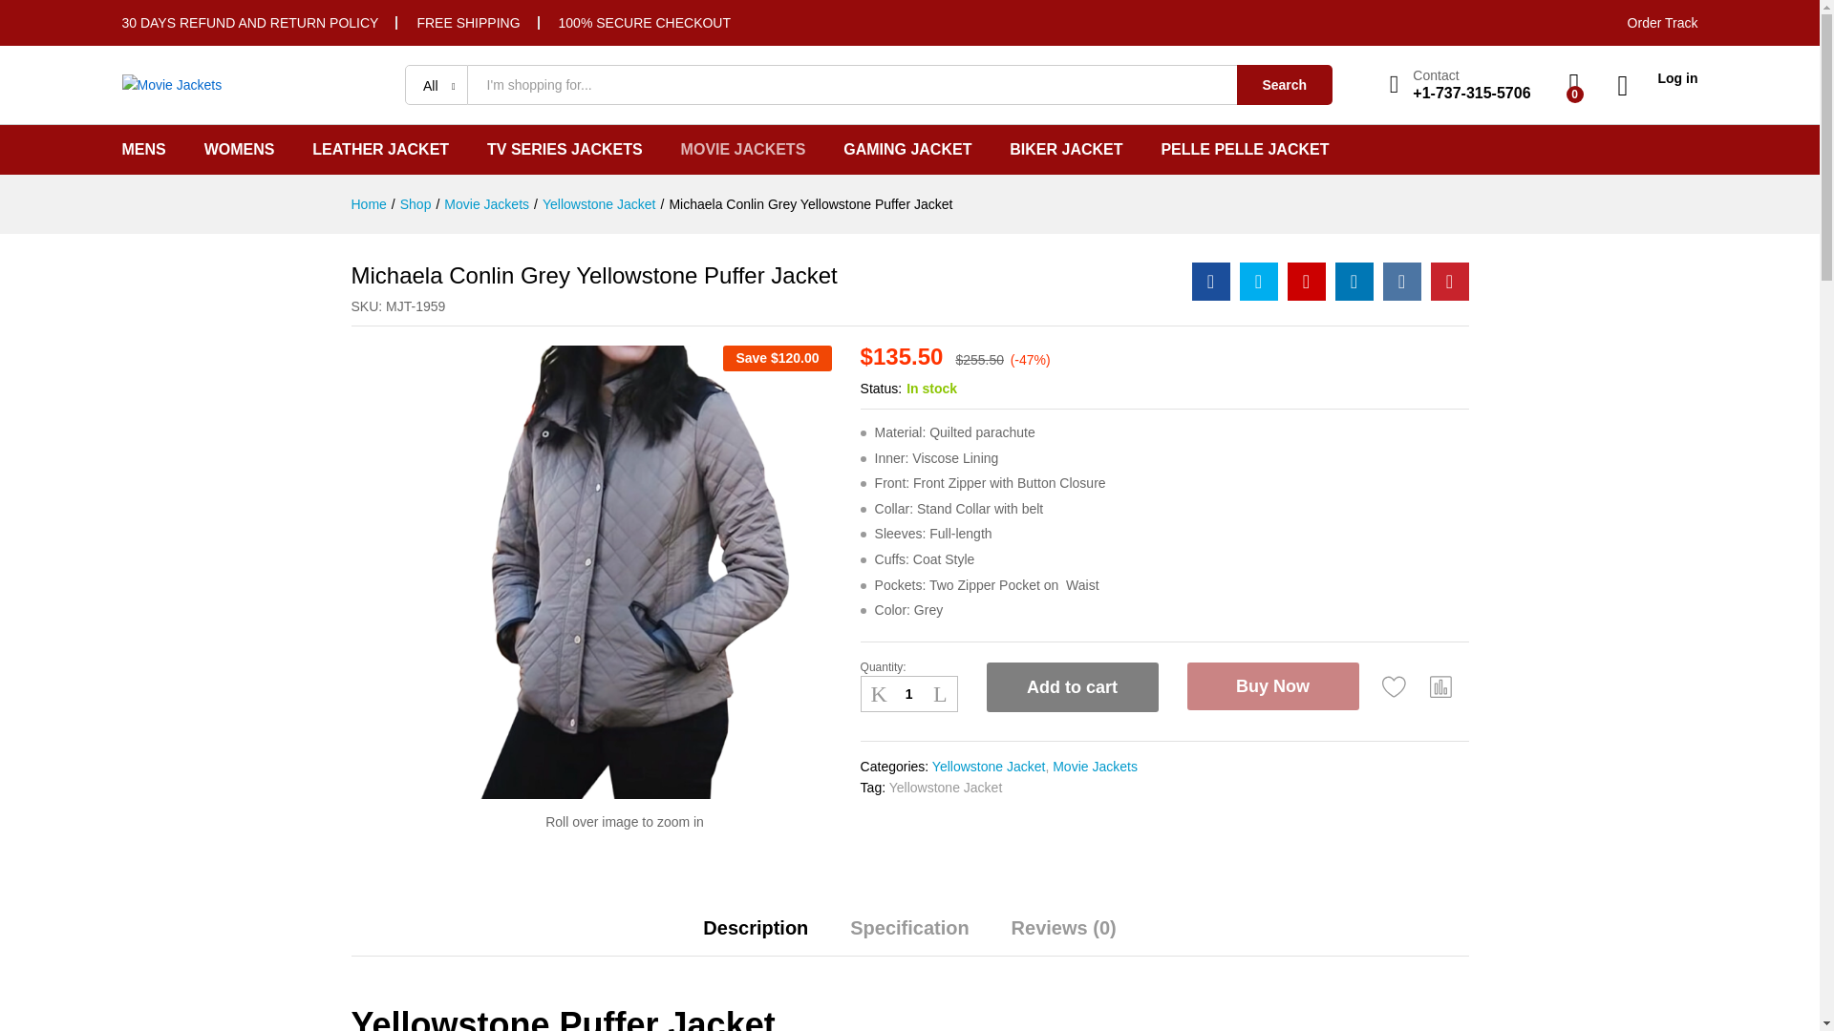  What do you see at coordinates (380, 150) in the screenshot?
I see `LEATHER JACKET` at bounding box center [380, 150].